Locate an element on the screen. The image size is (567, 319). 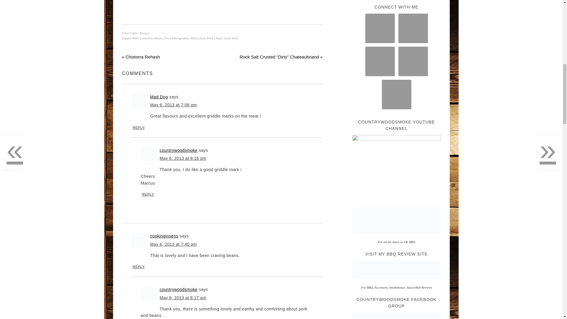
Recipes is located at coordinates (144, 33).